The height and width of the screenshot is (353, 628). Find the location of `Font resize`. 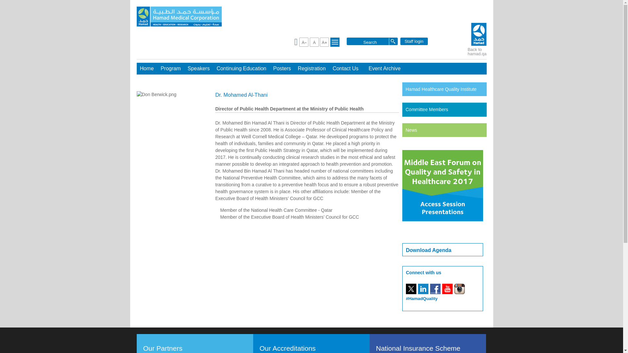

Font resize is located at coordinates (324, 42).